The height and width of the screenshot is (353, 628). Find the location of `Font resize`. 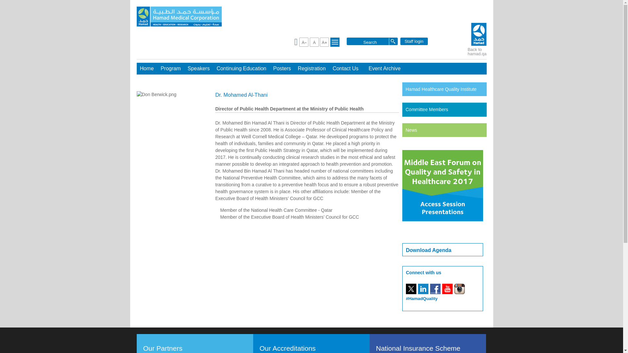

Font resize is located at coordinates (324, 42).